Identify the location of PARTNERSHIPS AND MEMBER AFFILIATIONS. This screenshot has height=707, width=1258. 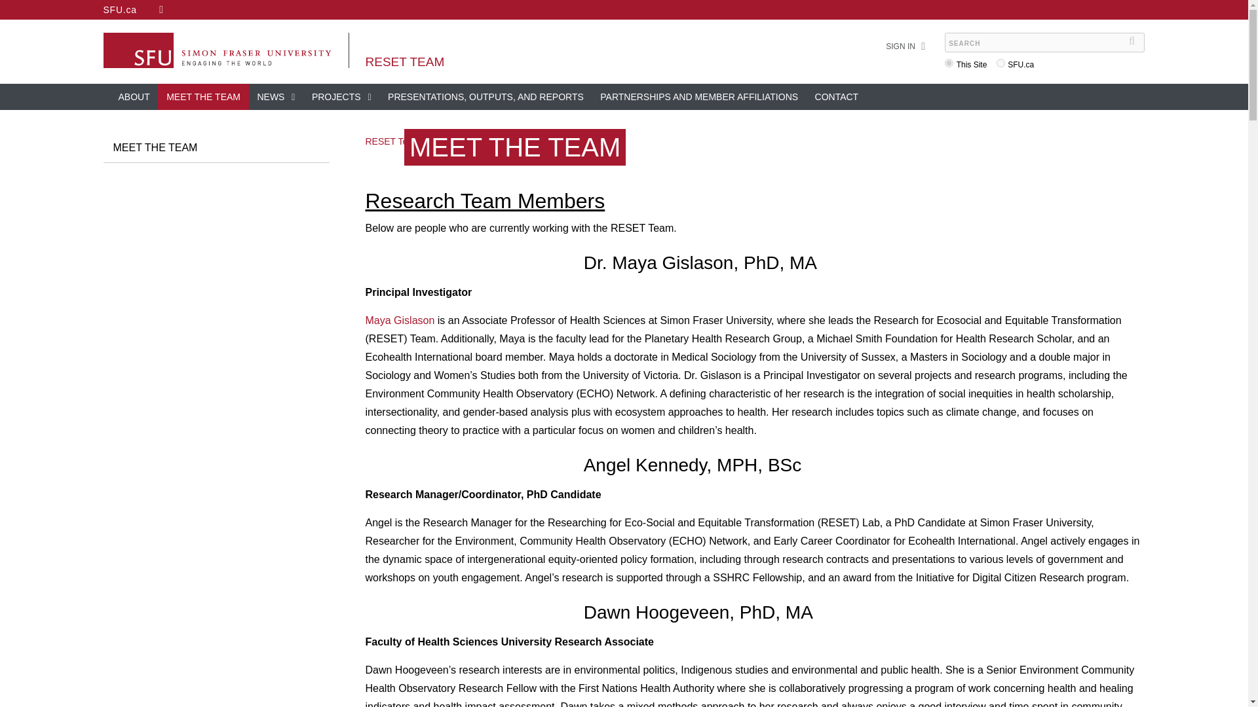
(698, 97).